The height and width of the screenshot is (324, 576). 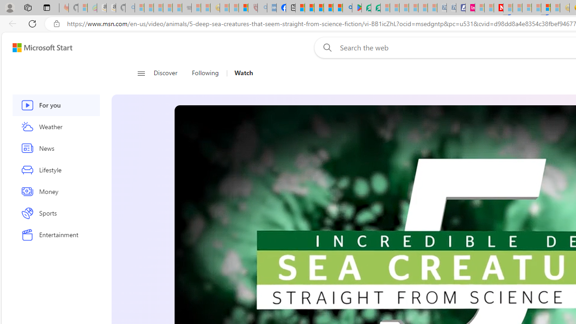 What do you see at coordinates (39, 48) in the screenshot?
I see `Skip to content` at bounding box center [39, 48].